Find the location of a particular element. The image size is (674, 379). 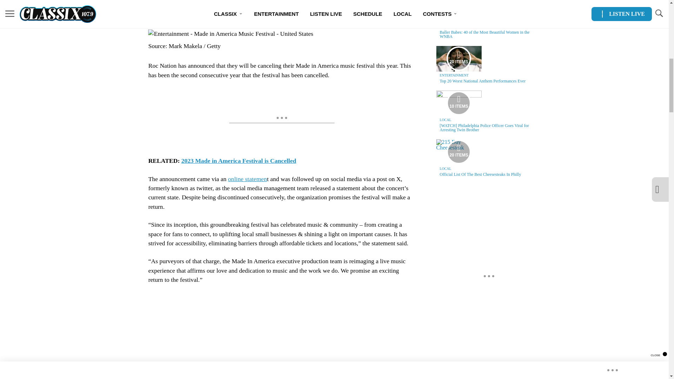

Baller Babes: 40 of the Most Beautiful Women in the WNBA is located at coordinates (485, 34).